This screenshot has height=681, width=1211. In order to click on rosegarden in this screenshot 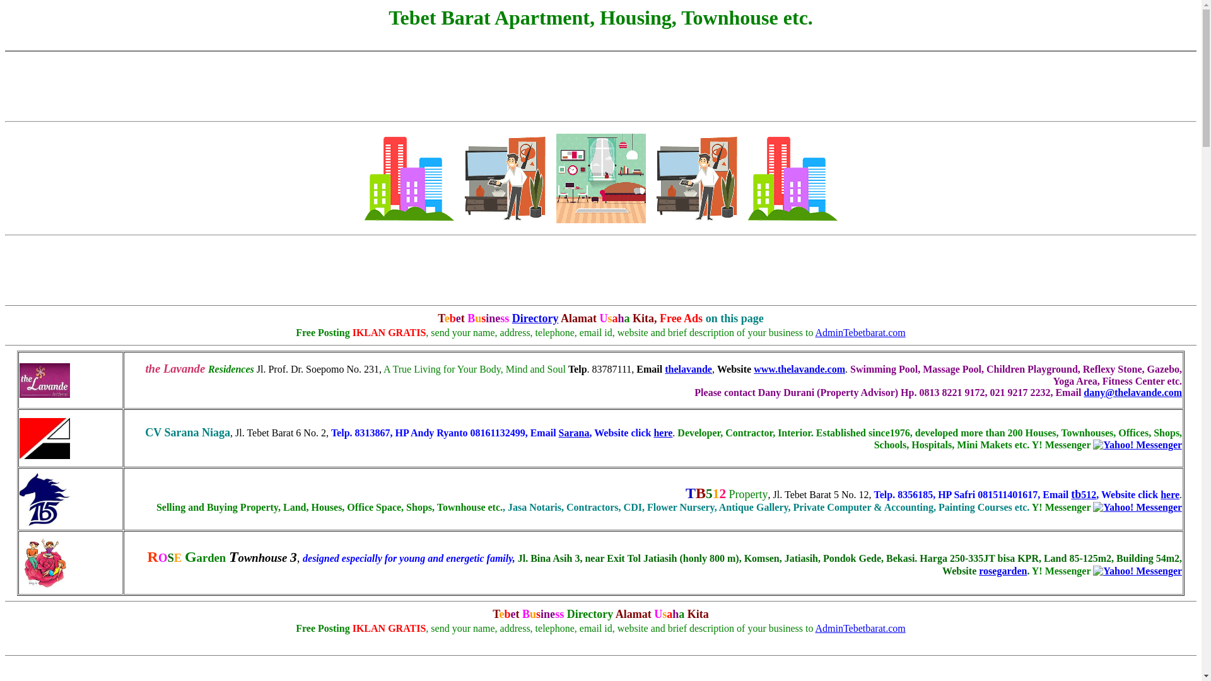, I will do `click(1003, 571)`.